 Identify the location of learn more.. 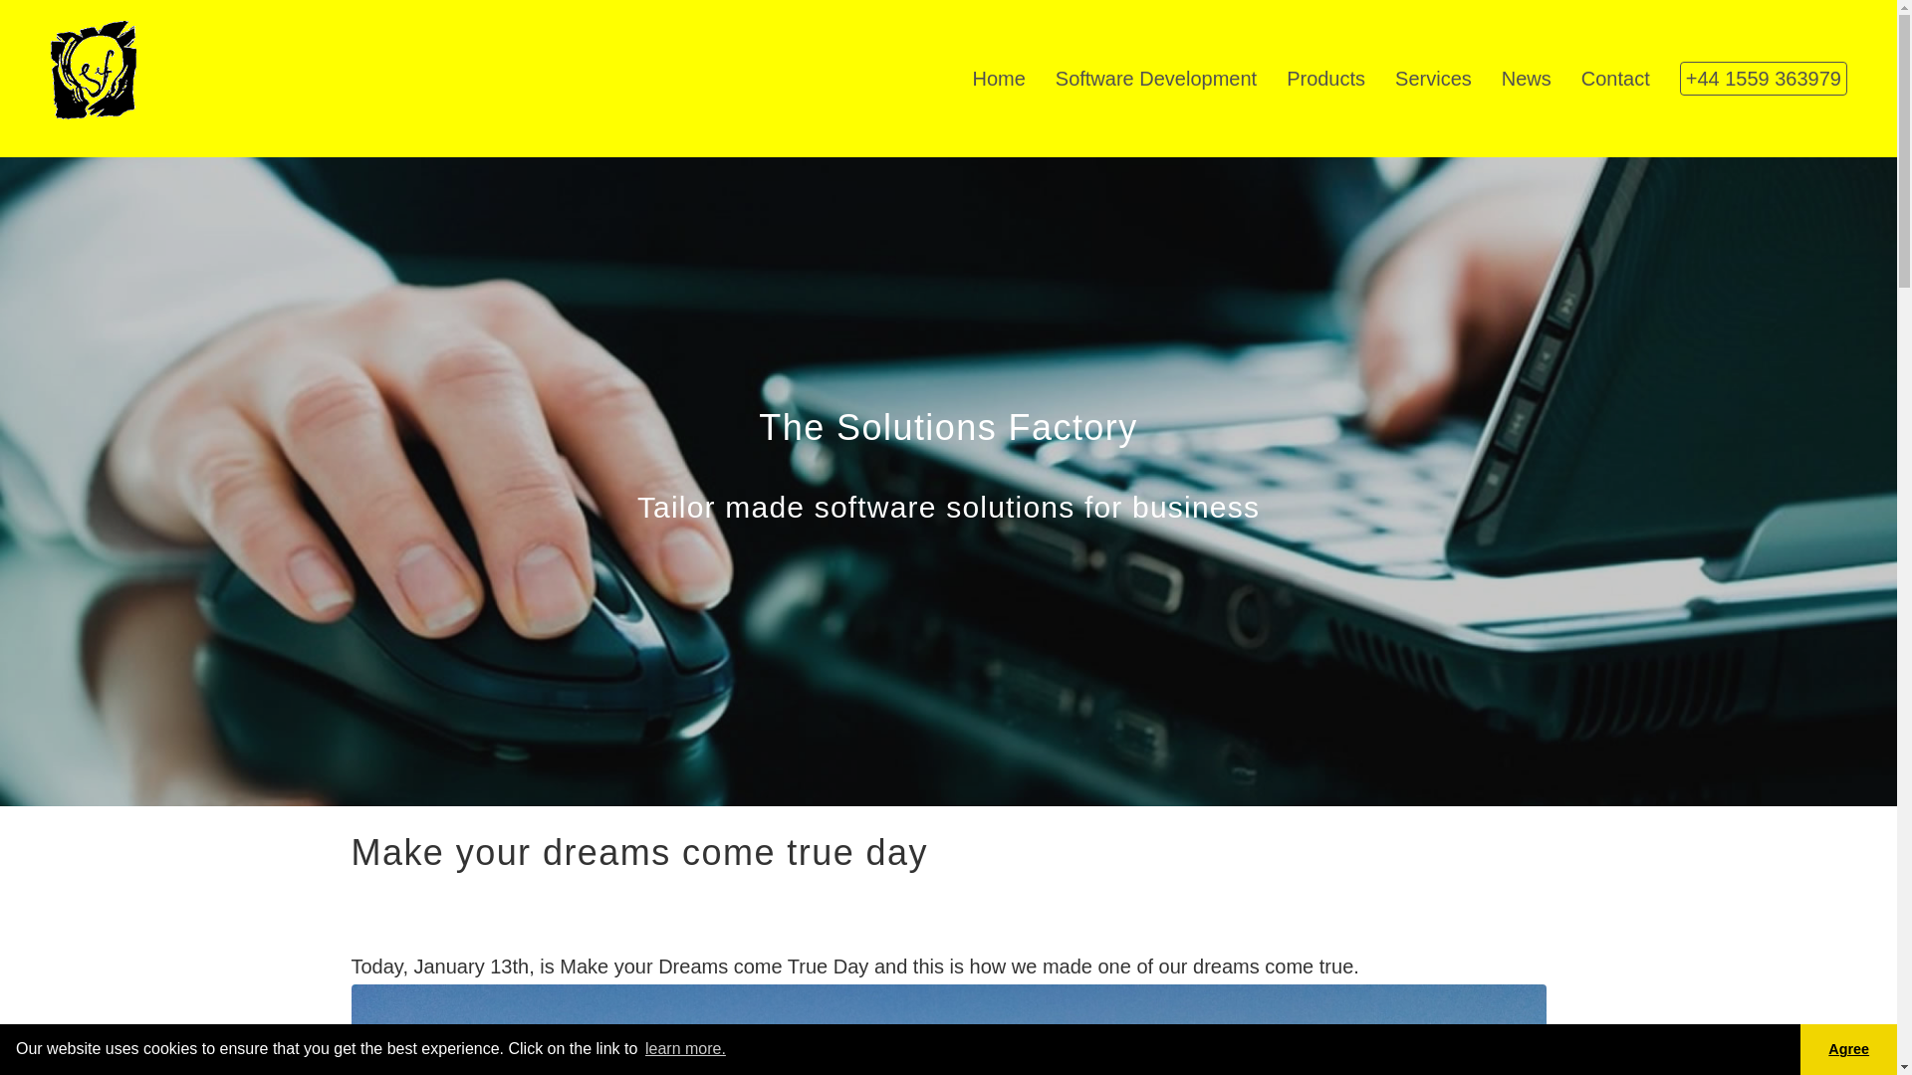
(685, 1049).